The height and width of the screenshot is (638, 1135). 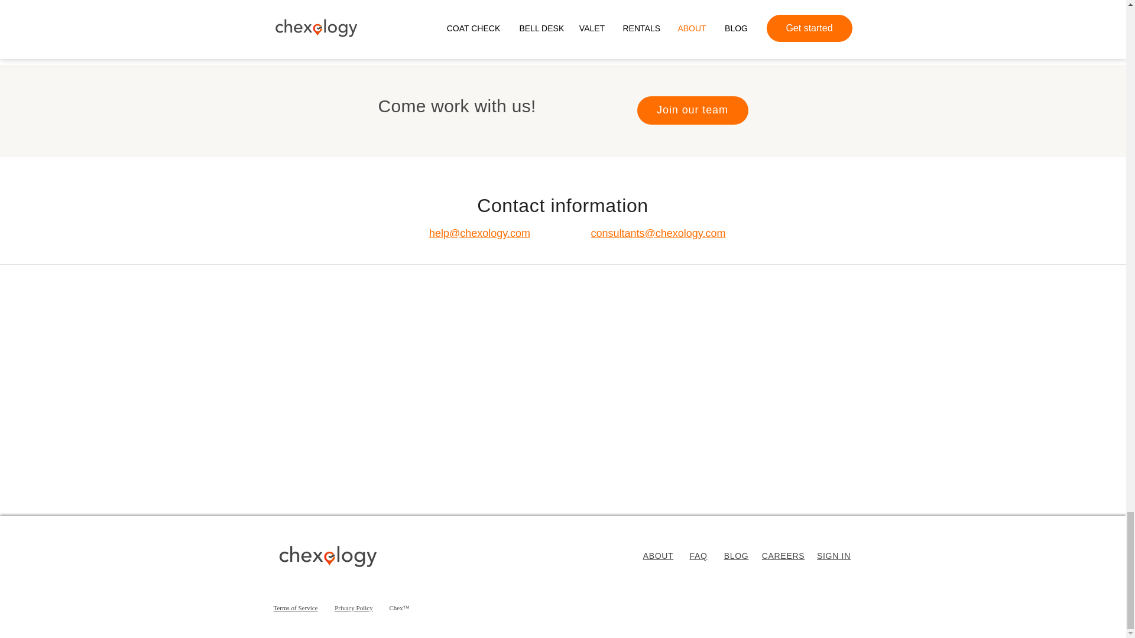 What do you see at coordinates (692, 110) in the screenshot?
I see `Join our team` at bounding box center [692, 110].